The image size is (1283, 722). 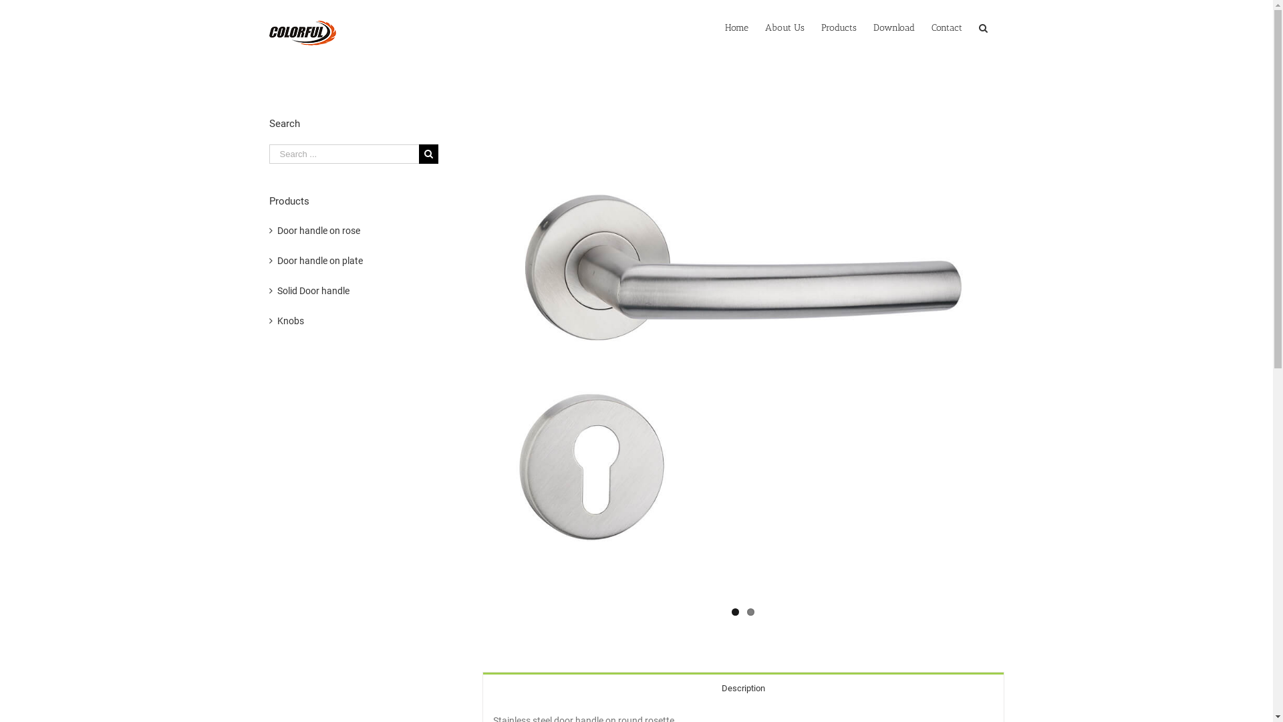 What do you see at coordinates (743, 364) in the screenshot?
I see `View Larger Image` at bounding box center [743, 364].